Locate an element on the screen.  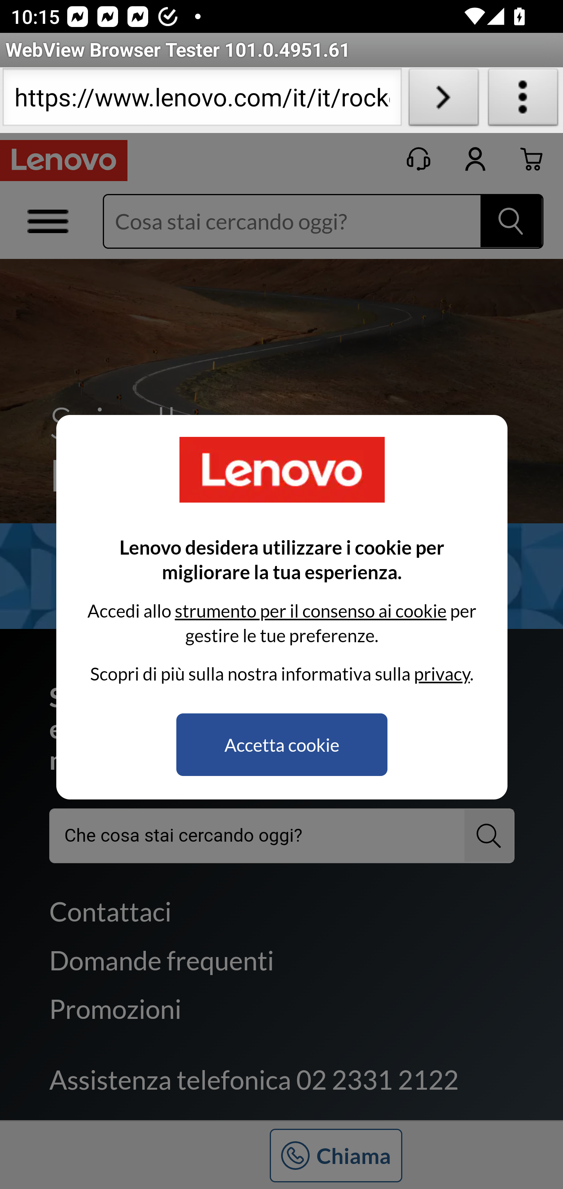
https://www.lenovo.com/it/it/rockets/ is located at coordinates (202, 100).